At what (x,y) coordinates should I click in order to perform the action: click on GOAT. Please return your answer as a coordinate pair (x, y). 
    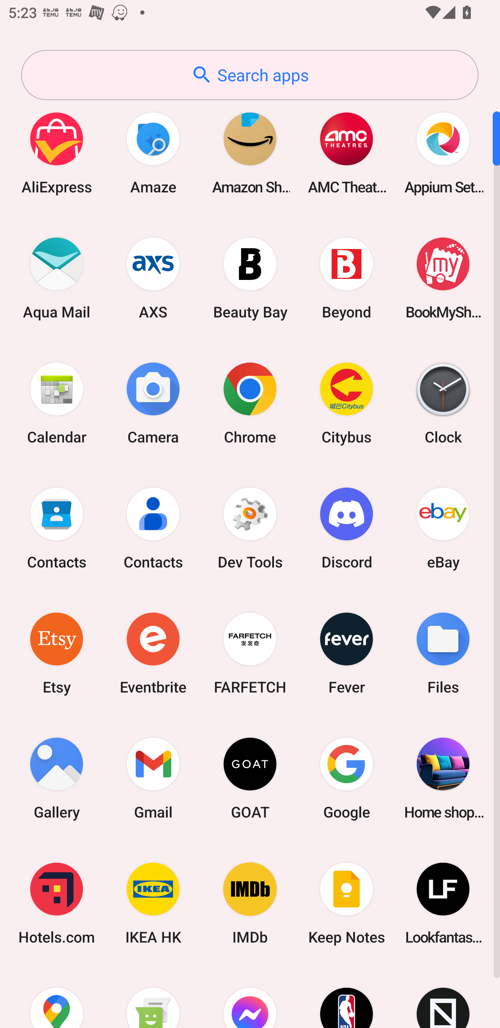
    Looking at the image, I should click on (250, 778).